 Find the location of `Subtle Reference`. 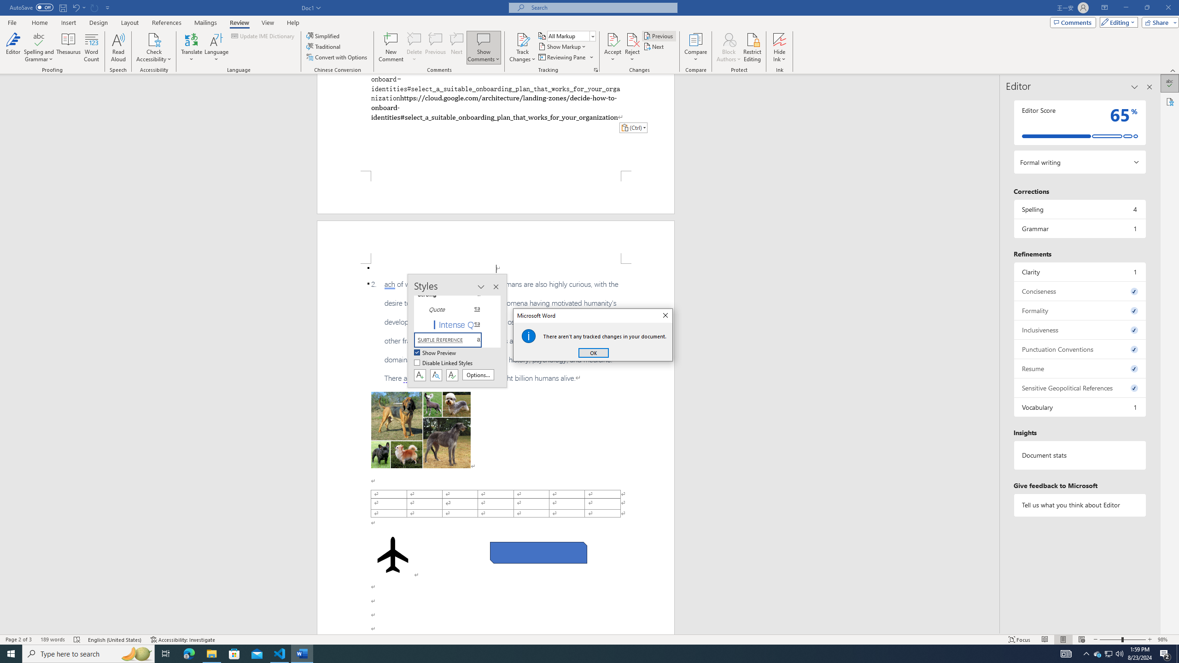

Subtle Reference is located at coordinates (453, 340).